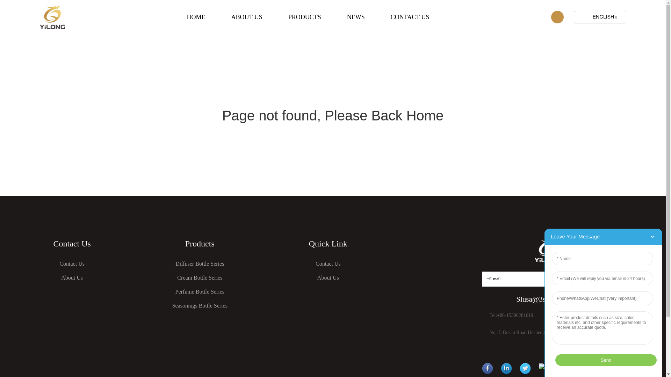  Describe the element at coordinates (600, 17) in the screenshot. I see `ENGLISH` at that location.